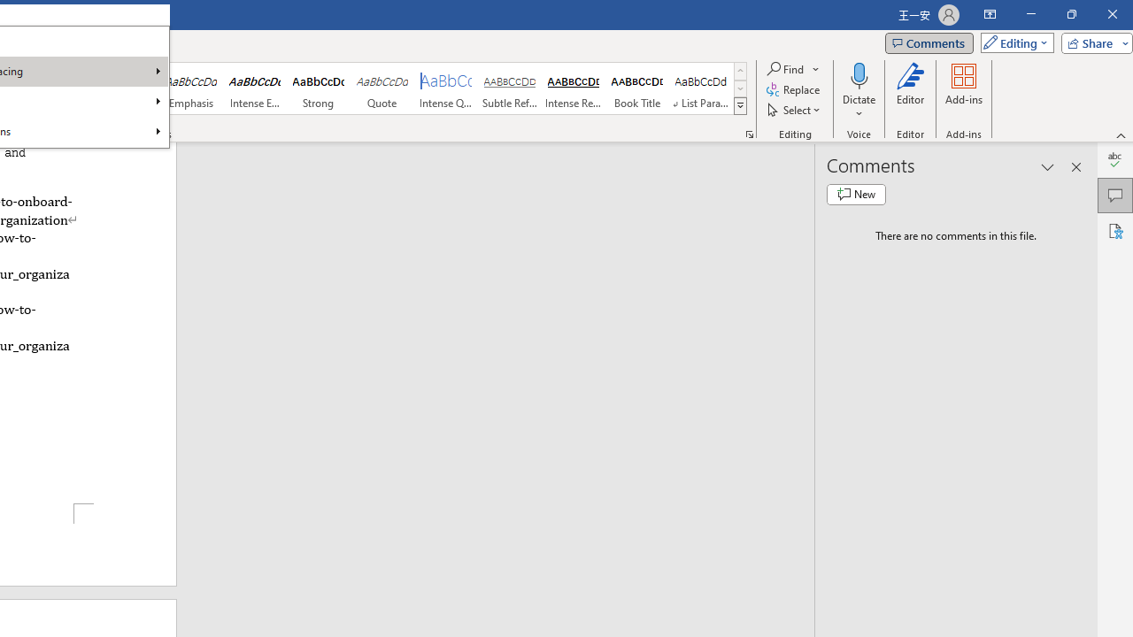  I want to click on Close pane, so click(1076, 166).